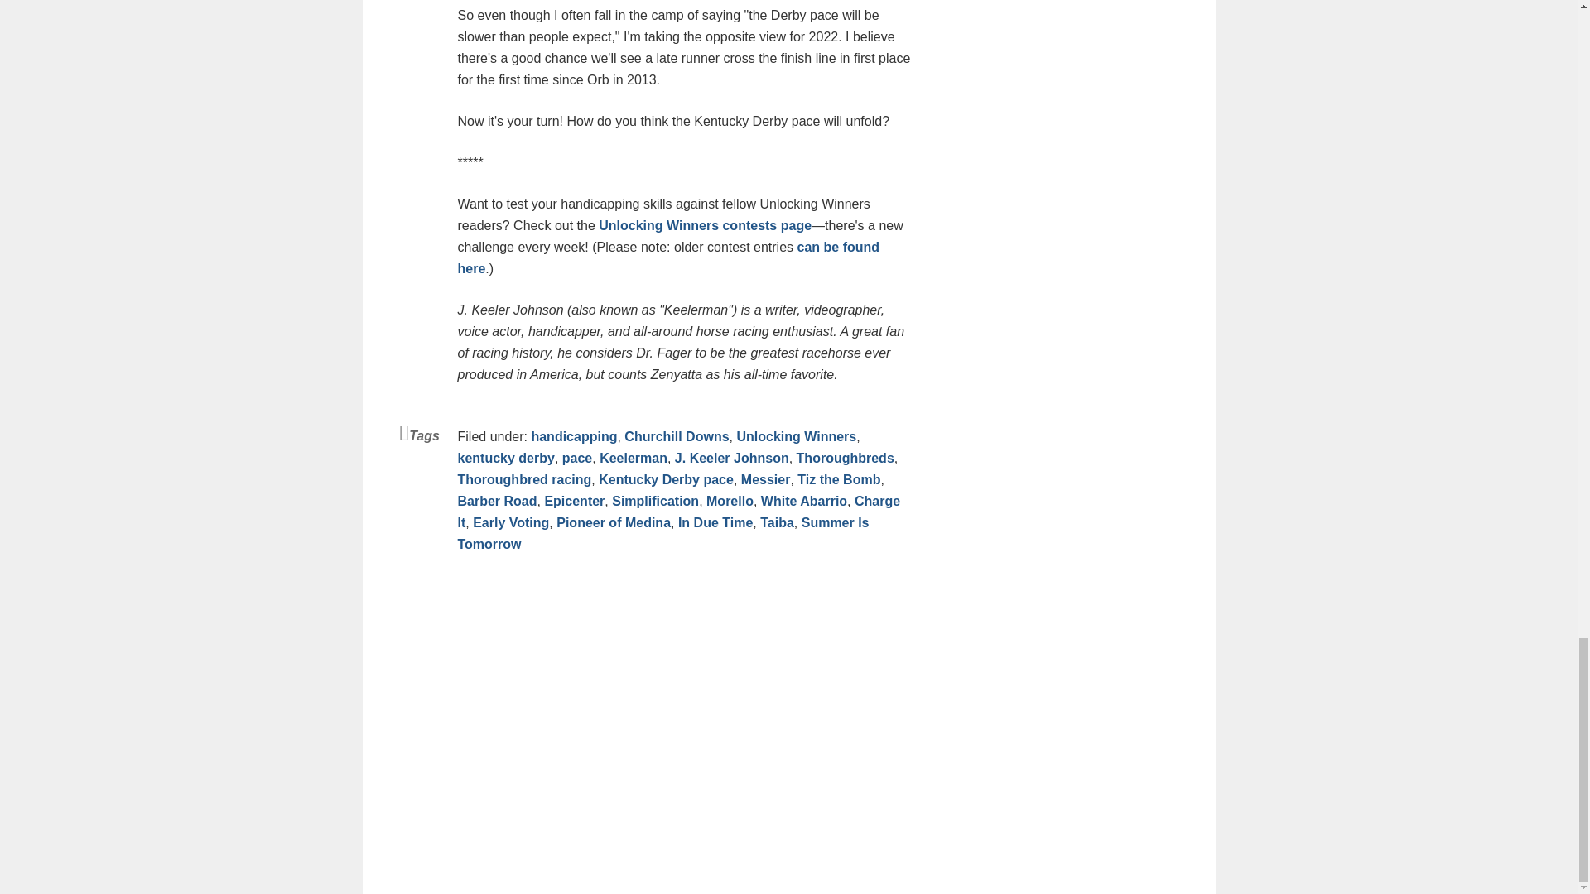  I want to click on handicapping, so click(573, 436).